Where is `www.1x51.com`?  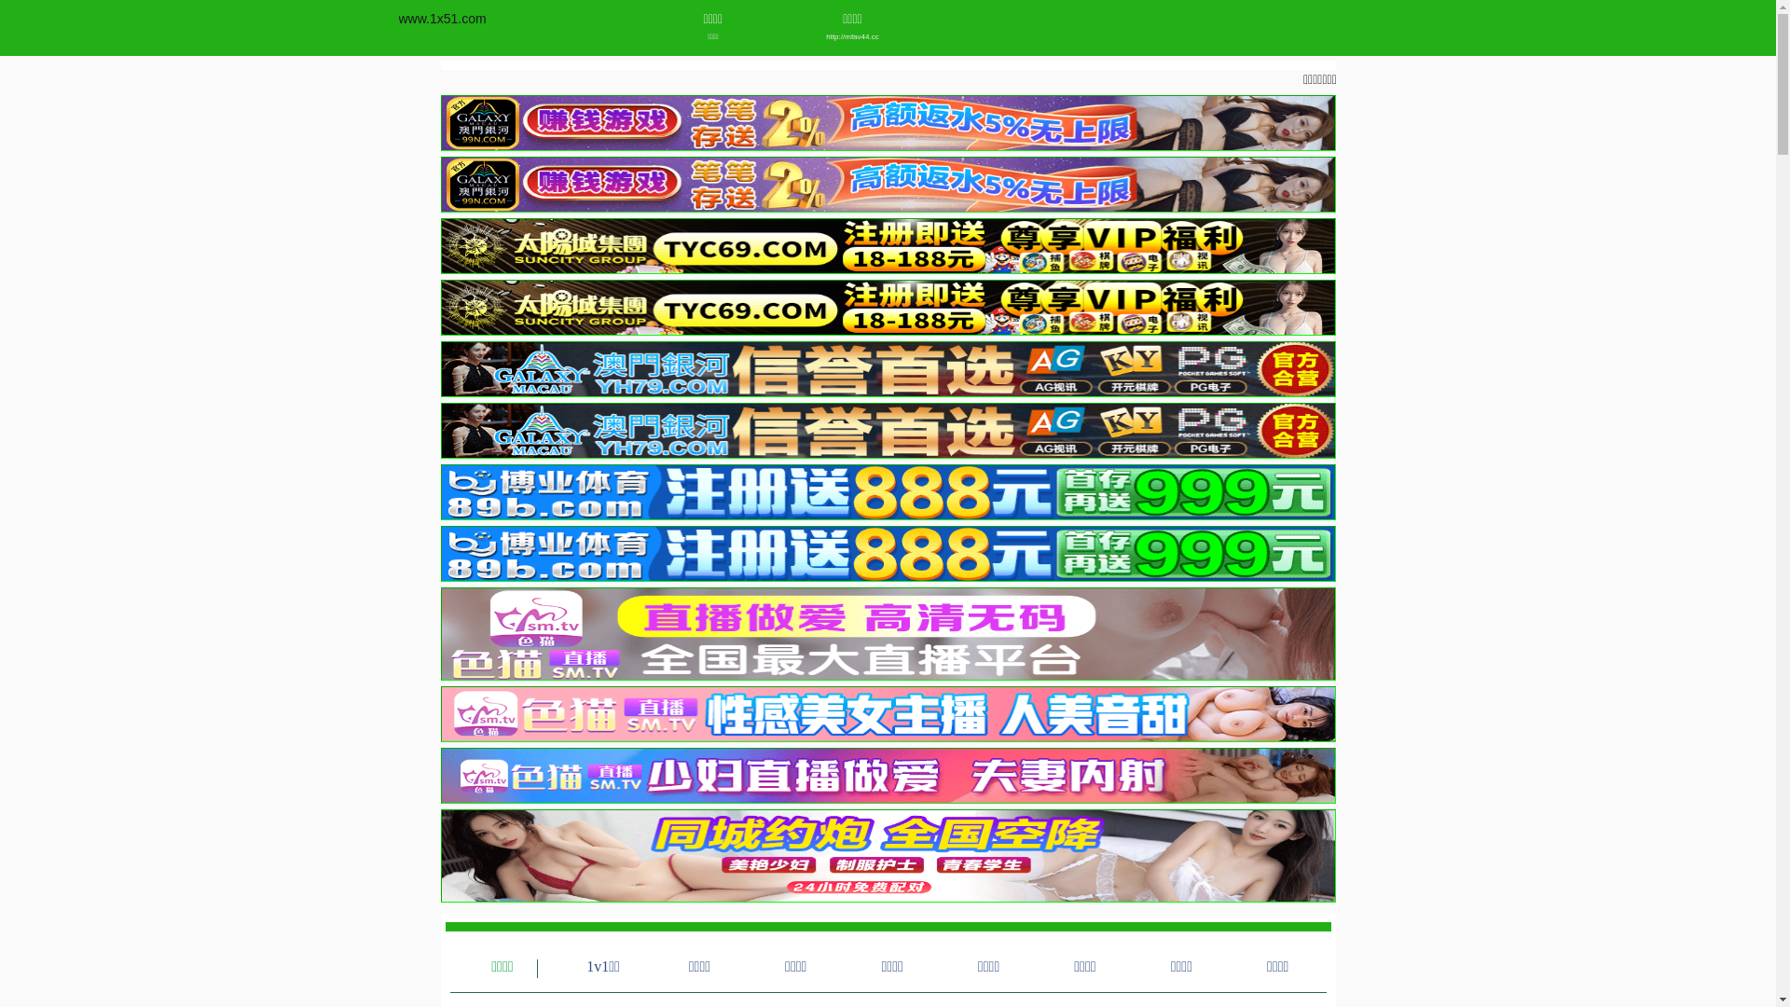
www.1x51.com is located at coordinates (443, 19).